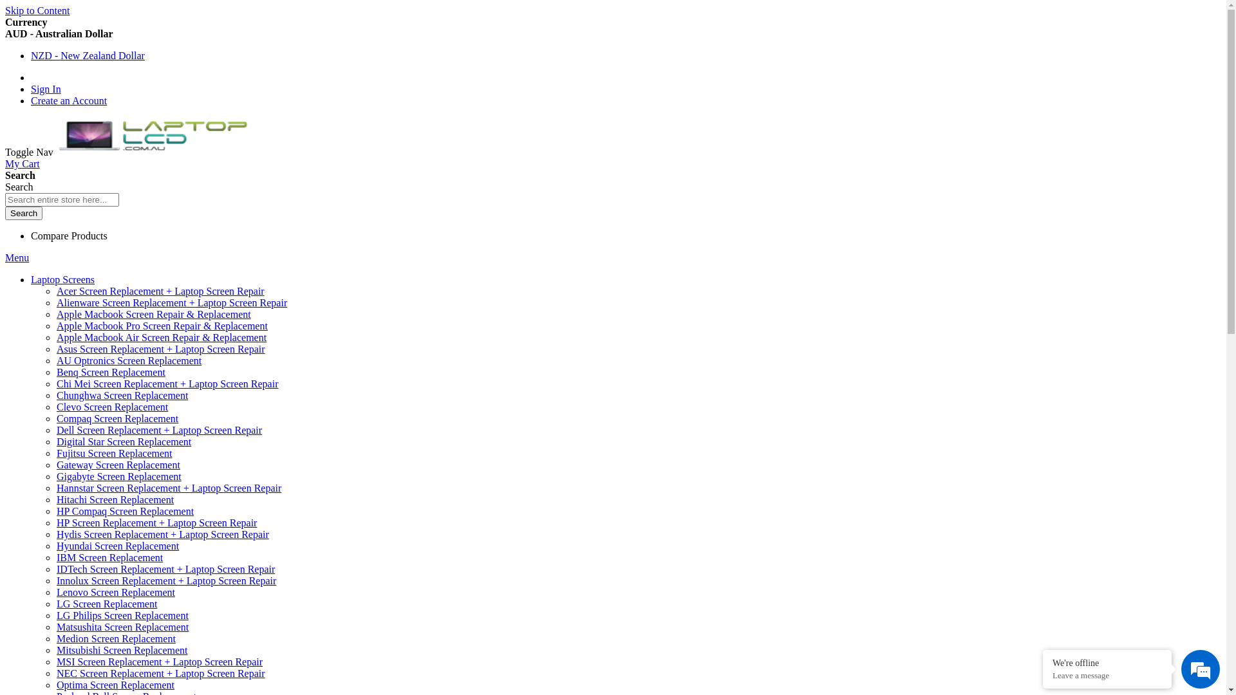 The height and width of the screenshot is (695, 1236). What do you see at coordinates (161, 673) in the screenshot?
I see `NEC Screen Replacement + Laptop Screen Repair` at bounding box center [161, 673].